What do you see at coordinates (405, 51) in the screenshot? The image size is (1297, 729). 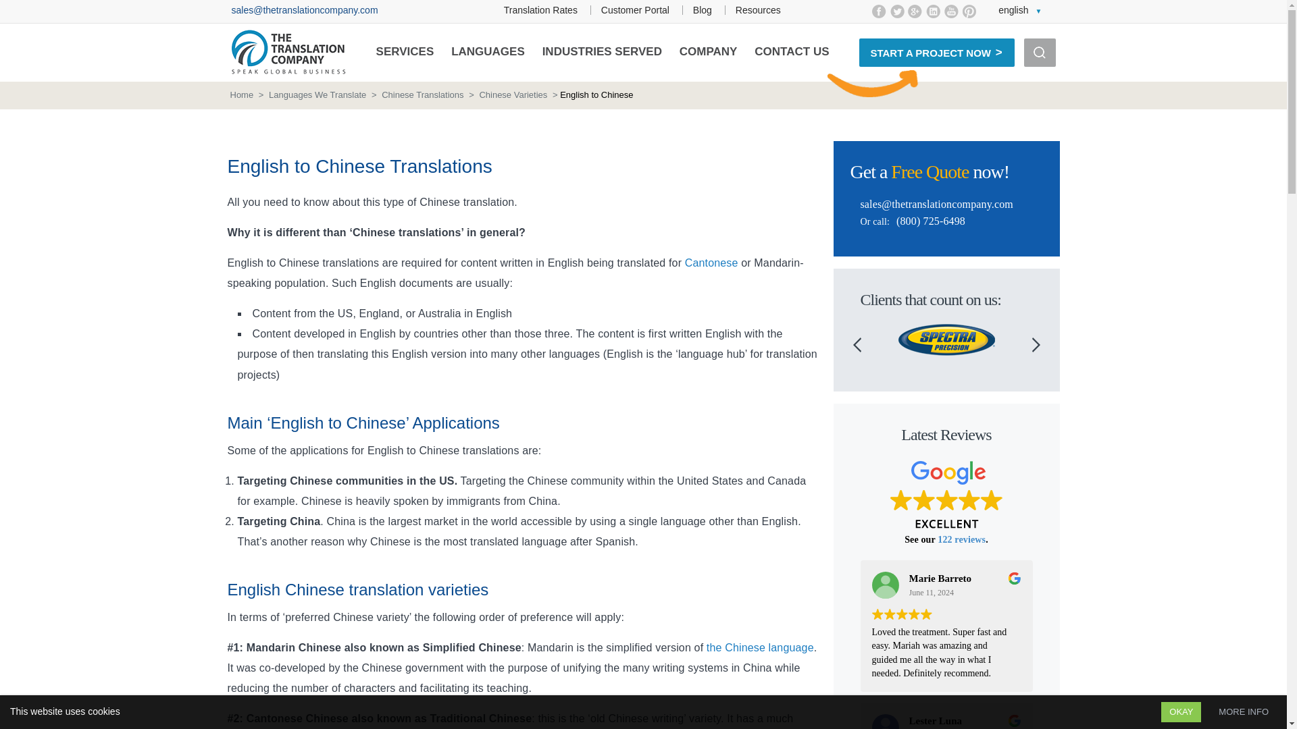 I see `Translation Services` at bounding box center [405, 51].